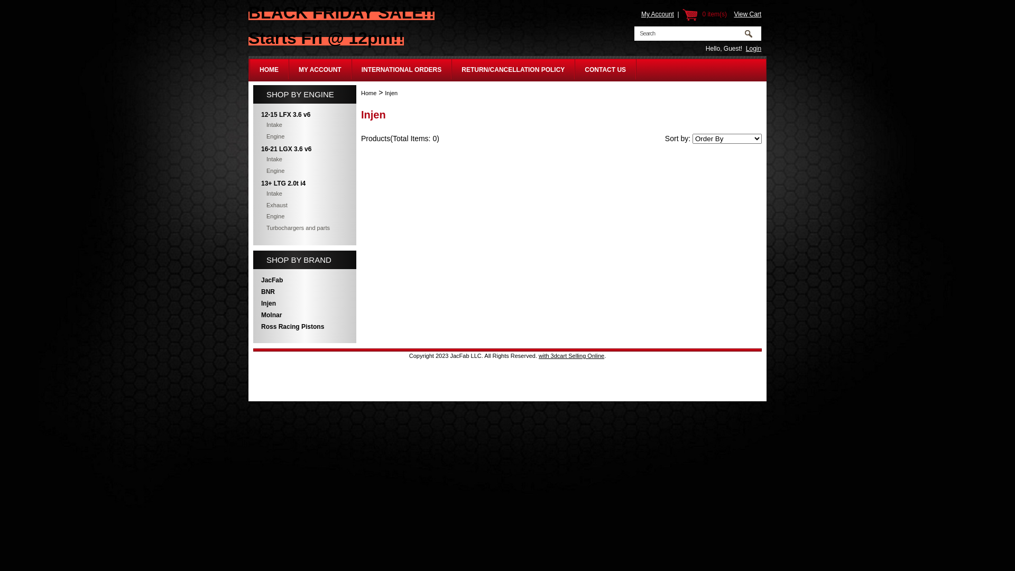  I want to click on Intake, so click(304, 125).